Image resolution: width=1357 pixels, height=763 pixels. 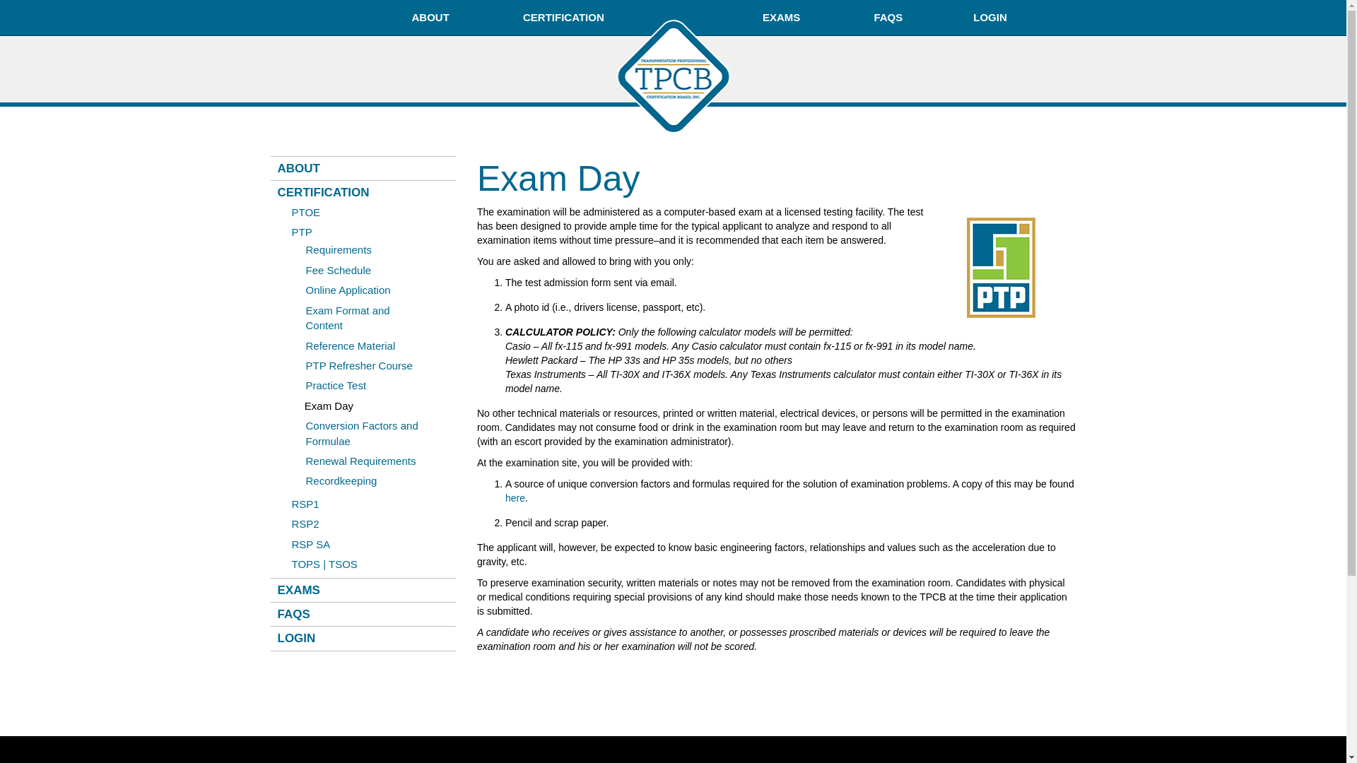 I want to click on PTOE, so click(x=305, y=212).